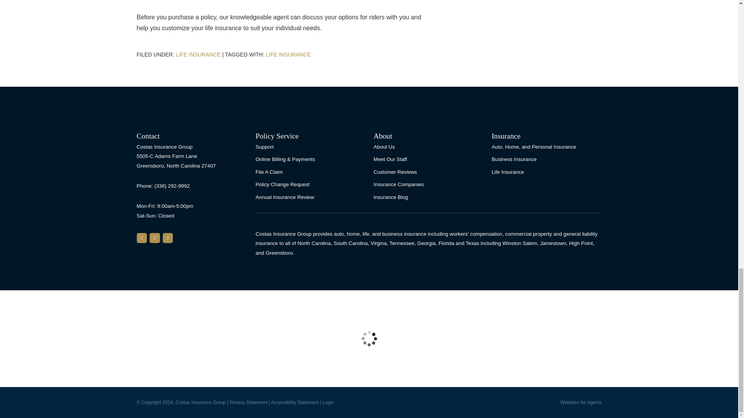 This screenshot has height=418, width=744. What do you see at coordinates (141, 238) in the screenshot?
I see `Google Maps` at bounding box center [141, 238].